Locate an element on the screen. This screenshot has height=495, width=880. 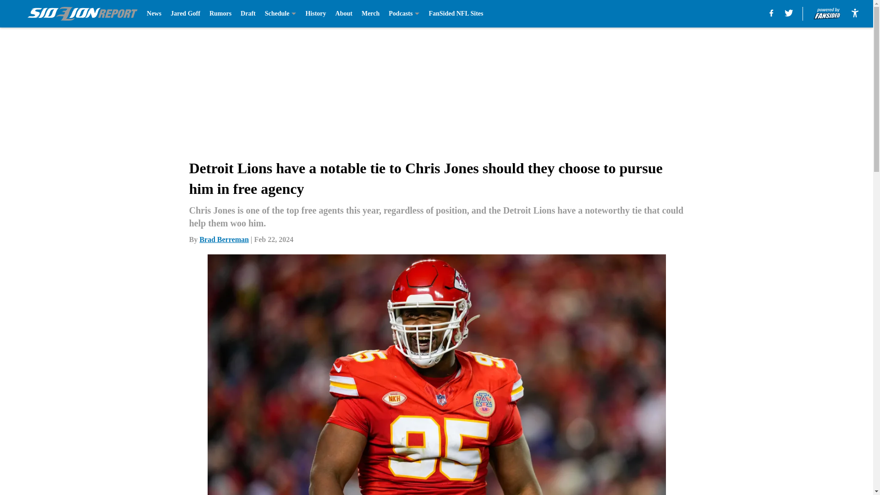
Rumors is located at coordinates (220, 14).